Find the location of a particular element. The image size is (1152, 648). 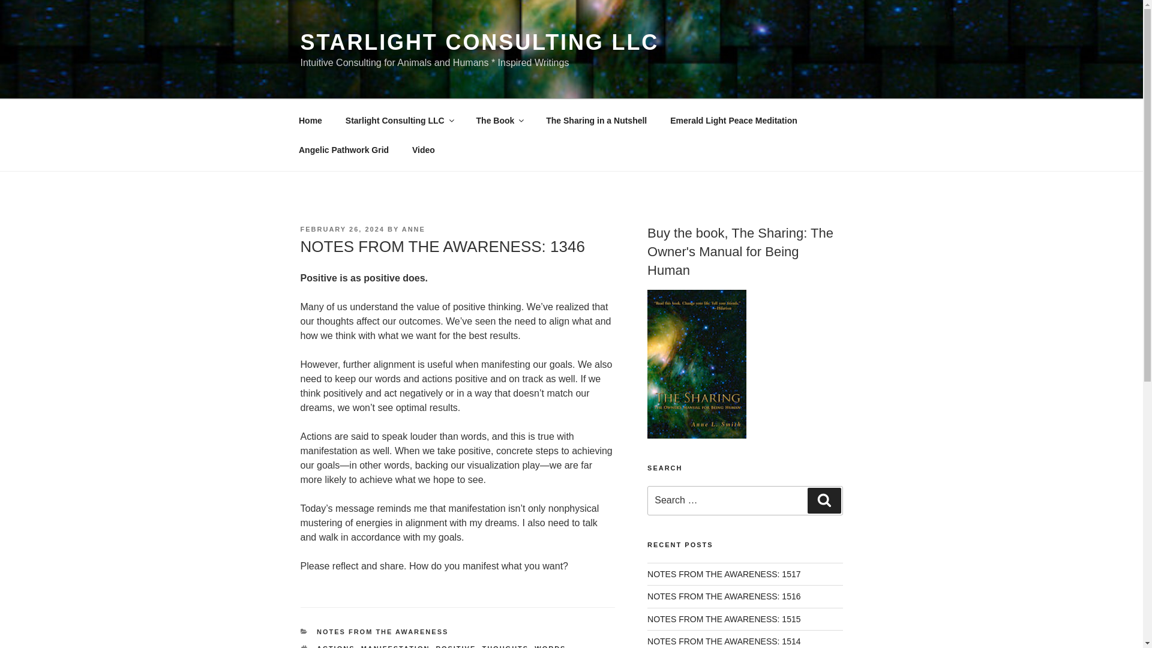

Starlight Consulting LLC is located at coordinates (398, 120).